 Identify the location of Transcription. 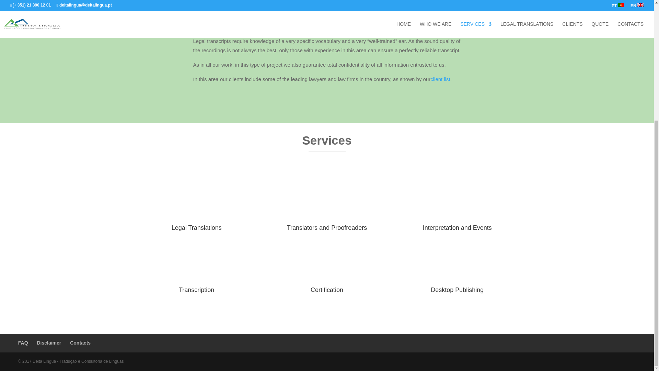
(196, 290).